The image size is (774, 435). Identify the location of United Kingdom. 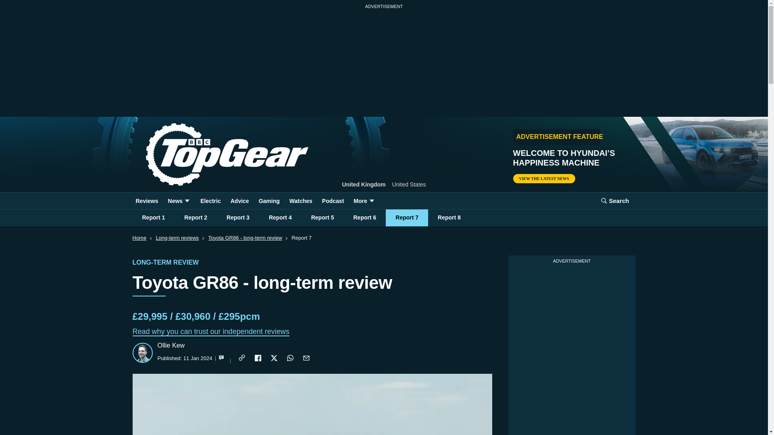
(364, 184).